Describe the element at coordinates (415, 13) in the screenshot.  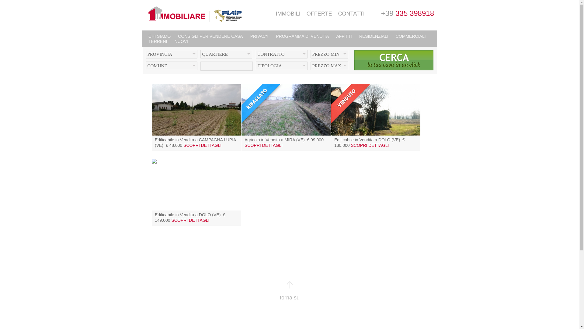
I see `335 398918` at that location.